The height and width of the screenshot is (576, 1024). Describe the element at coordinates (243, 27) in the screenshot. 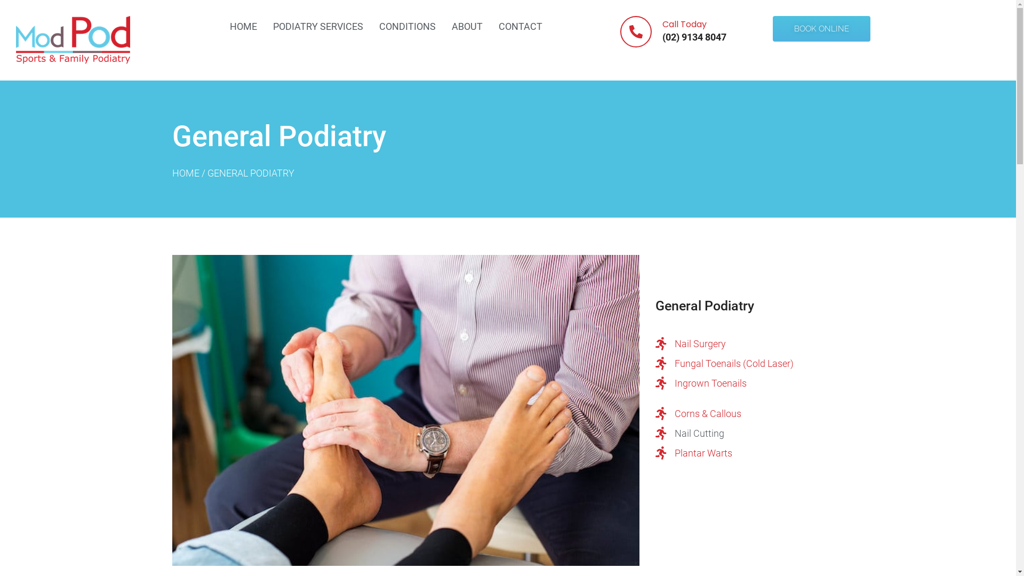

I see `HOME` at that location.